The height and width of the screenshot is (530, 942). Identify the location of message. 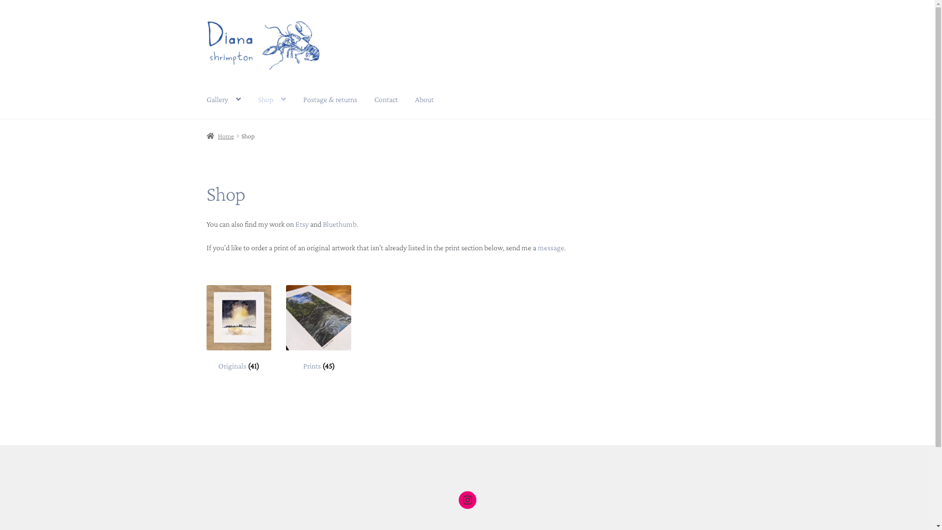
(551, 247).